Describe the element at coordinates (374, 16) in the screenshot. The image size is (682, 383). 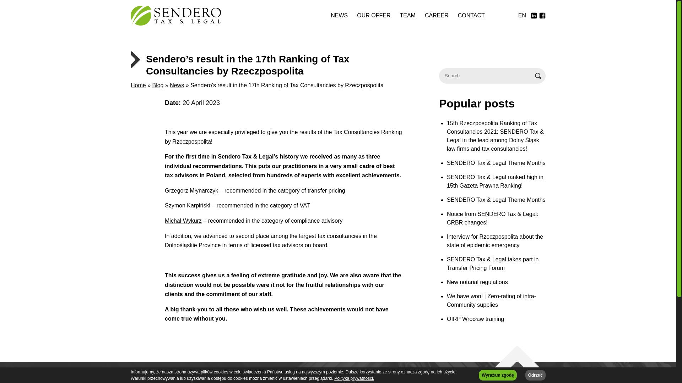
I see `OUR OFFER` at that location.